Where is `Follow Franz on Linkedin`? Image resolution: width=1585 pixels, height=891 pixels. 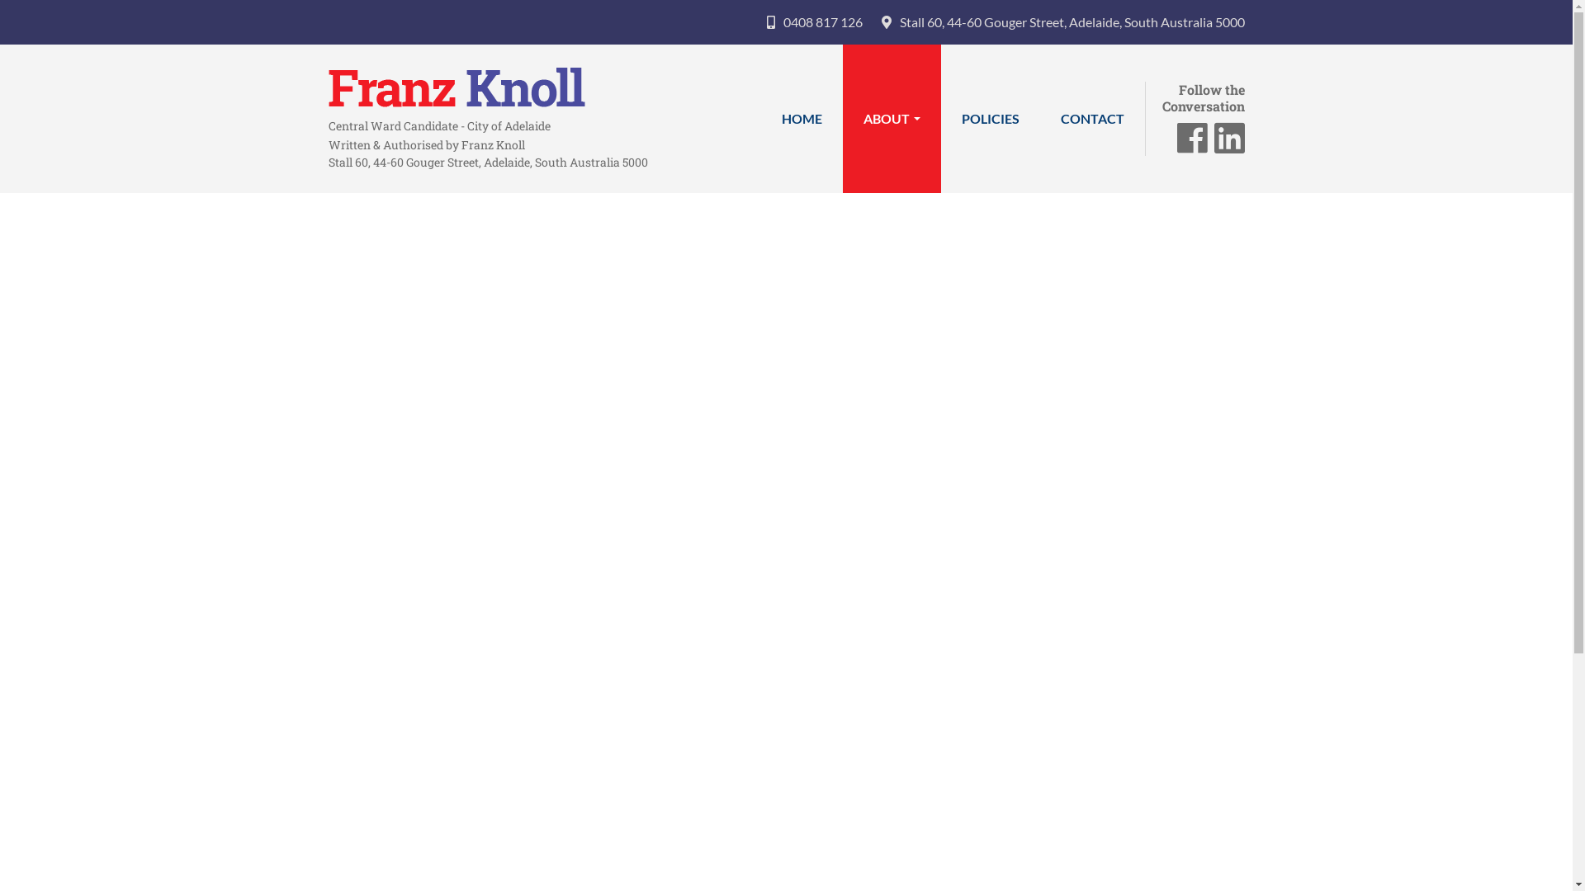 Follow Franz on Linkedin is located at coordinates (1228, 145).